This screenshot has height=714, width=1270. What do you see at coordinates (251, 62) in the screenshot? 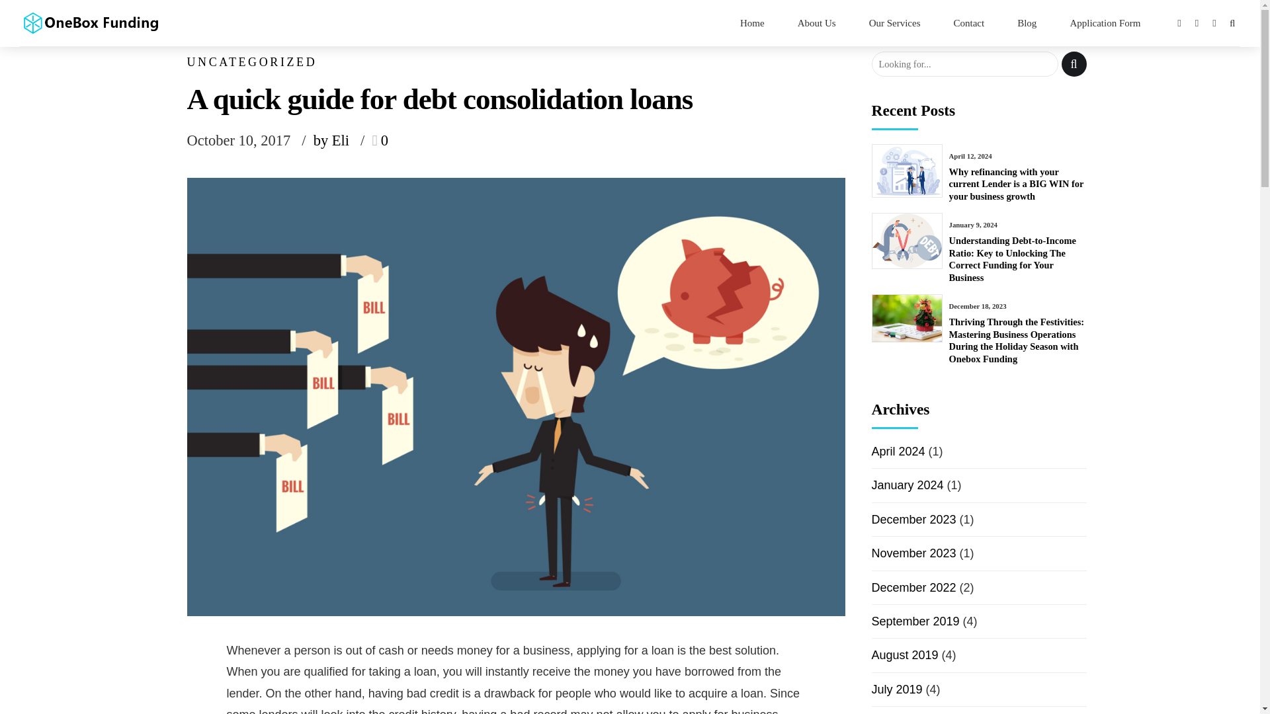
I see `UNCATEGORIZED` at bounding box center [251, 62].